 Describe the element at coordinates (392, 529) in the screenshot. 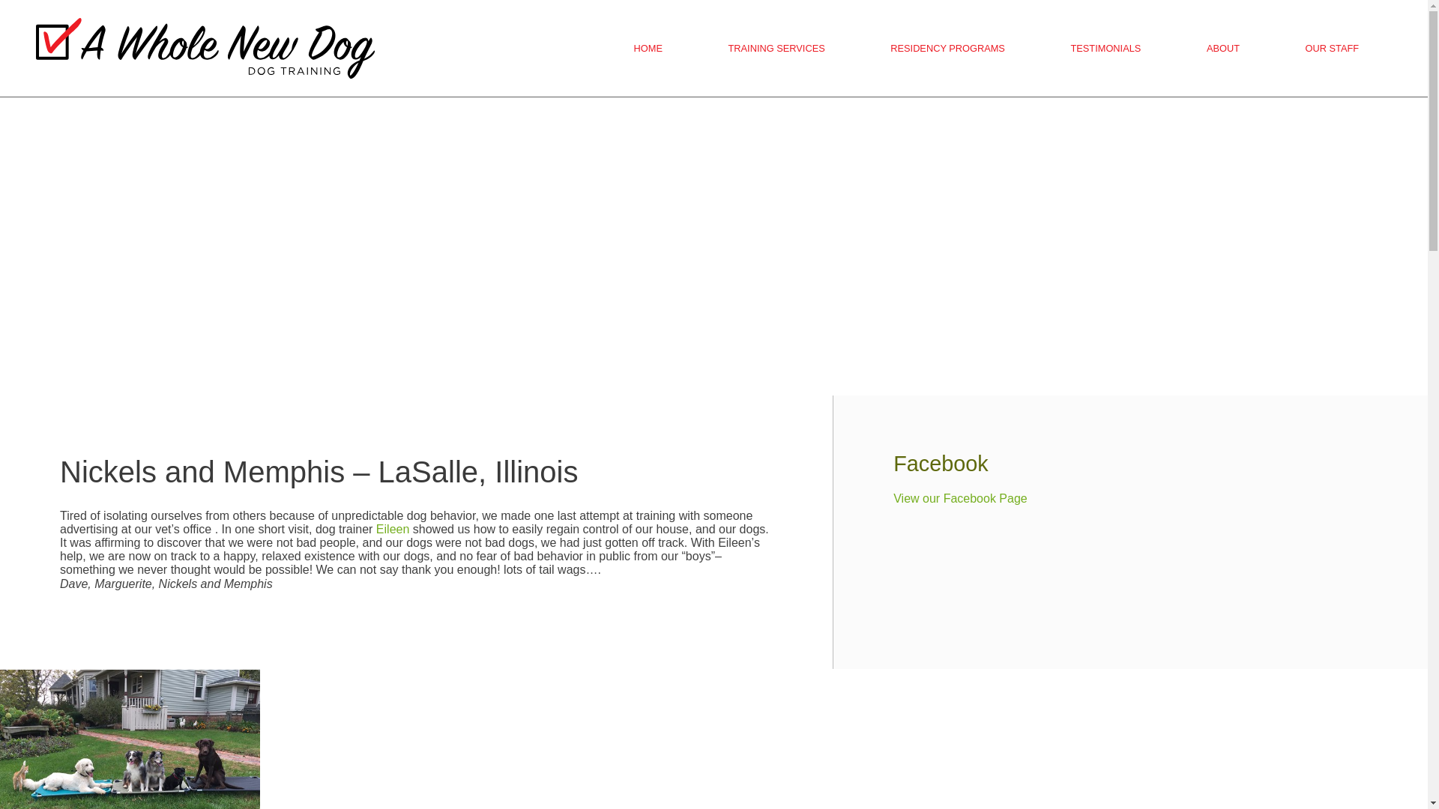

I see `Eileen` at that location.